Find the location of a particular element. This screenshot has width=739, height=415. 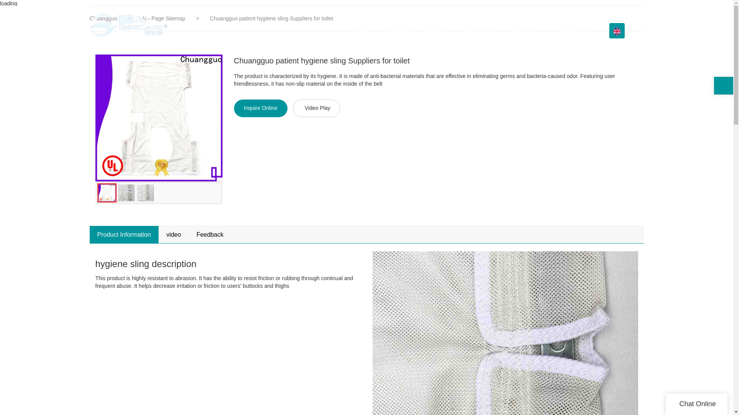

Video Play is located at coordinates (316, 108).